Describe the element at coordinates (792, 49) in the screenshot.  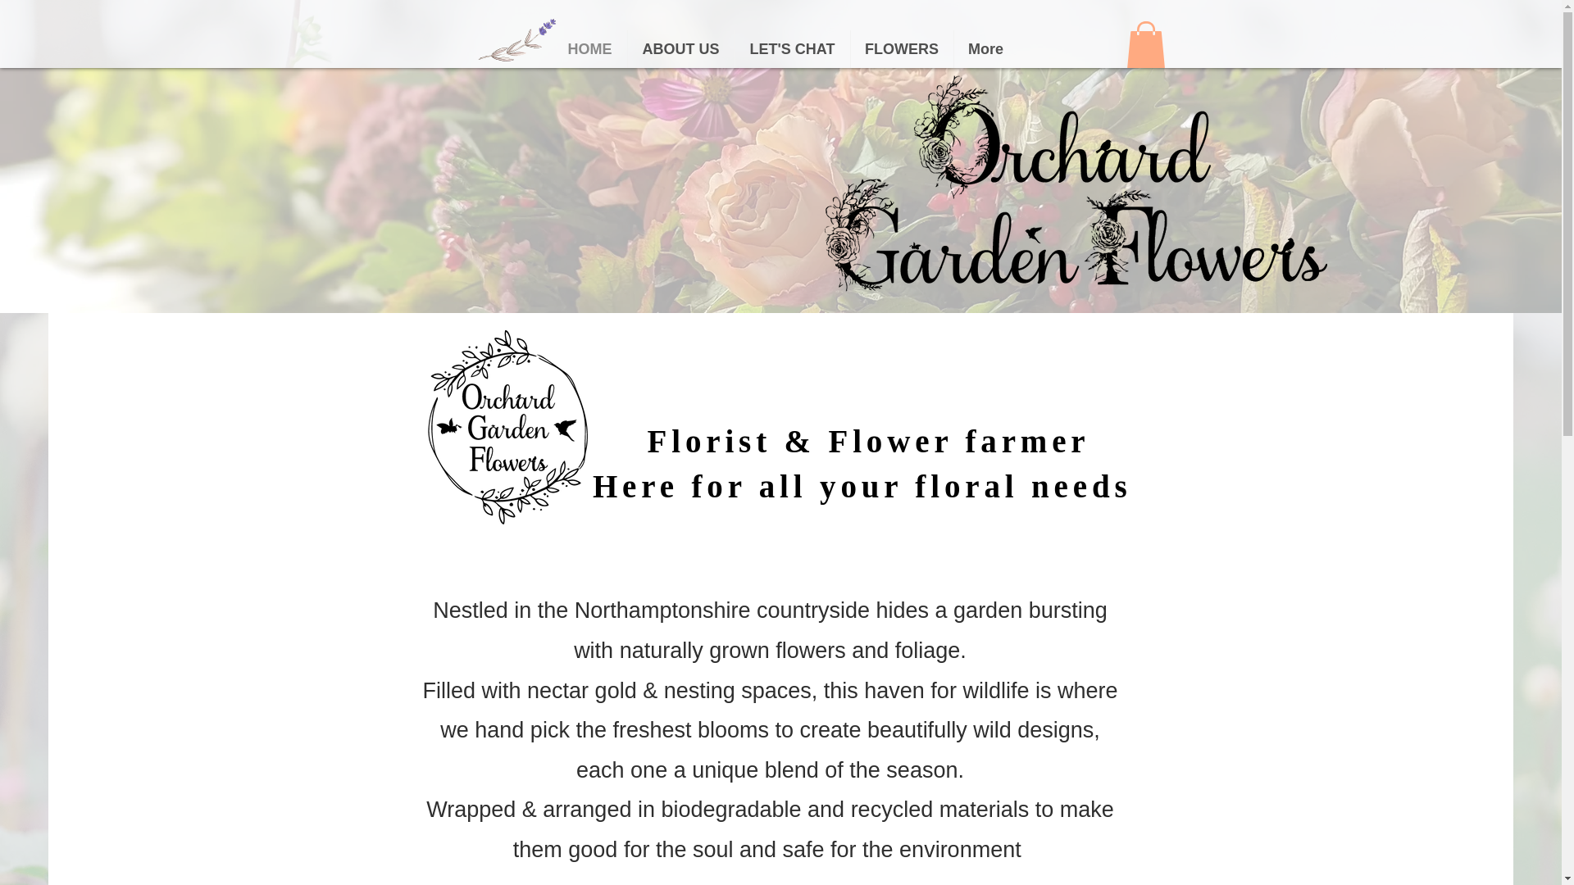
I see `LET'S CHAT` at that location.